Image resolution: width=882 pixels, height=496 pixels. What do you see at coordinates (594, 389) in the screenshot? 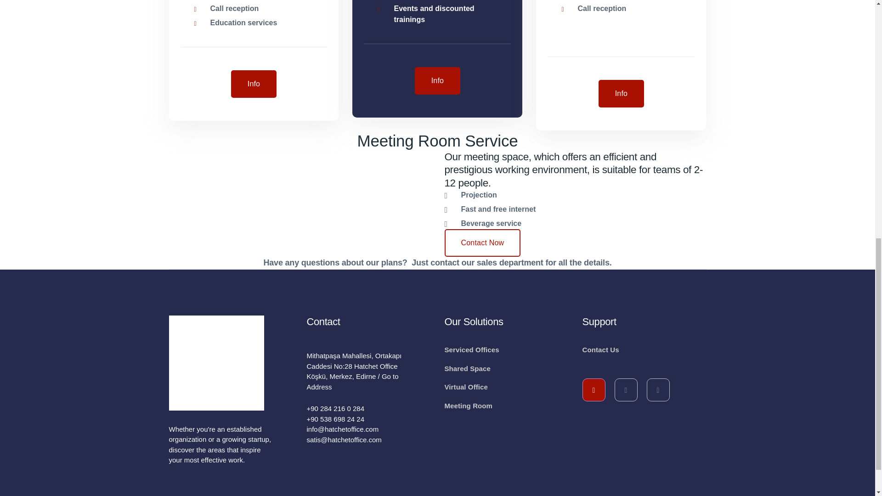
I see `facebook-f` at bounding box center [594, 389].